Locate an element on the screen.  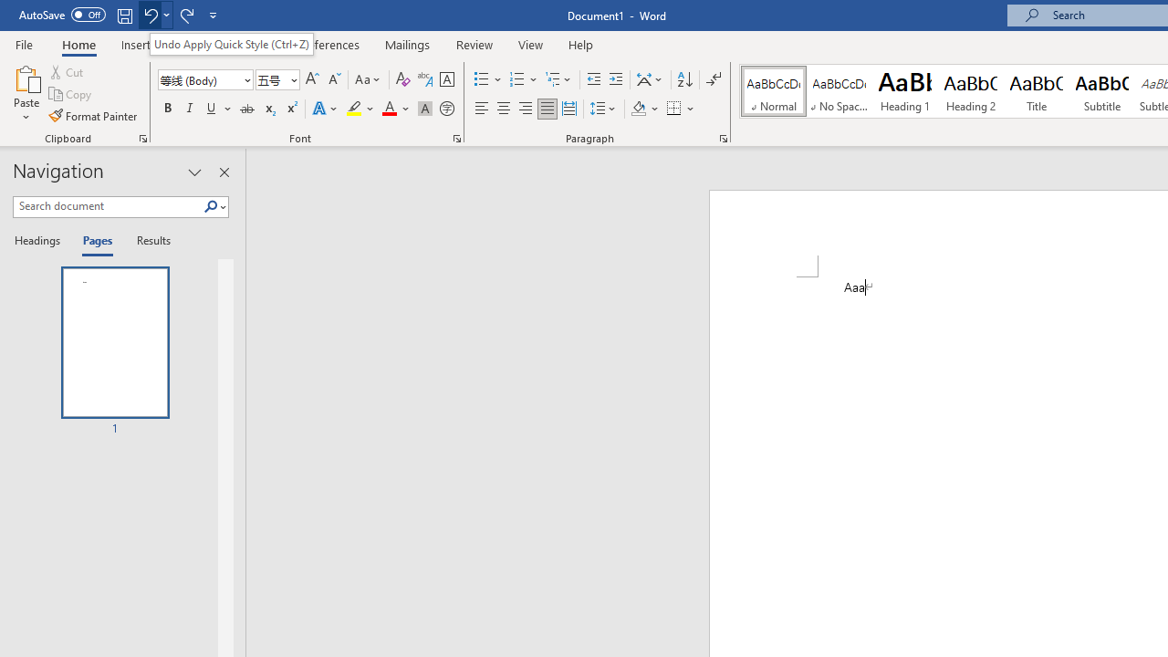
Copy is located at coordinates (71, 95).